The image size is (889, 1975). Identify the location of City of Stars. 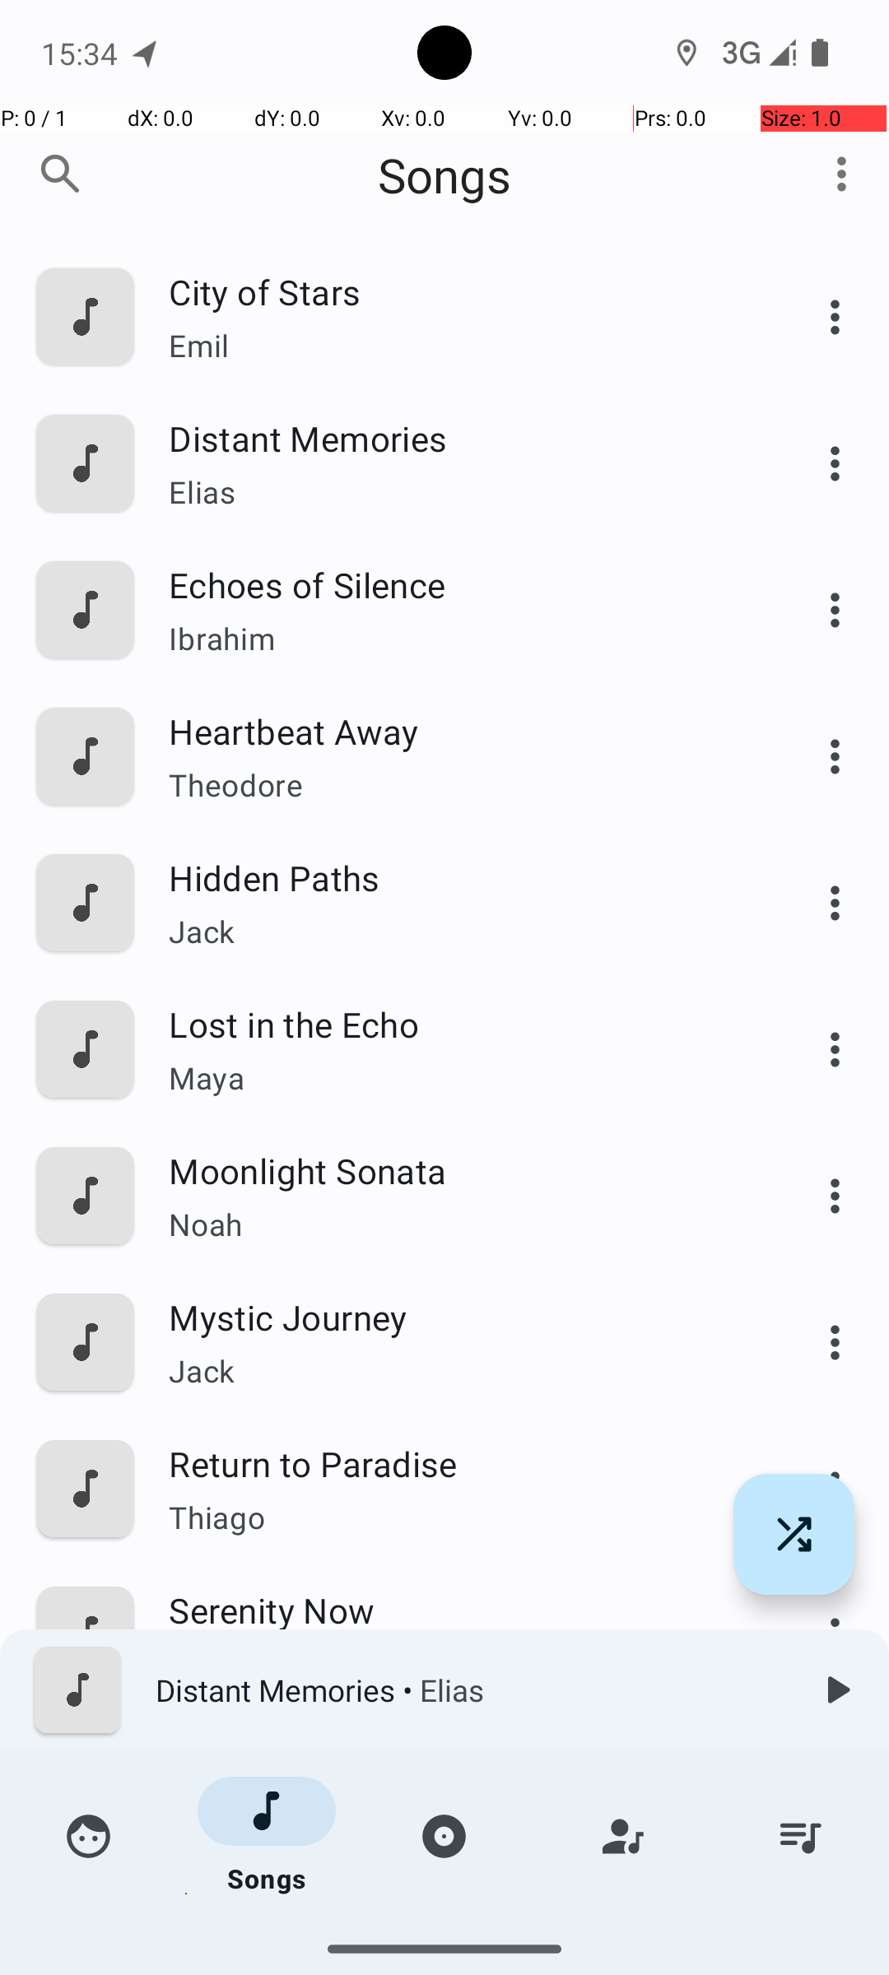
(458, 291).